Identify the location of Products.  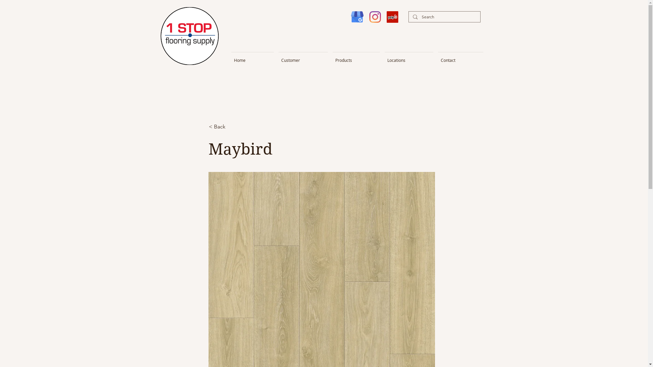
(356, 57).